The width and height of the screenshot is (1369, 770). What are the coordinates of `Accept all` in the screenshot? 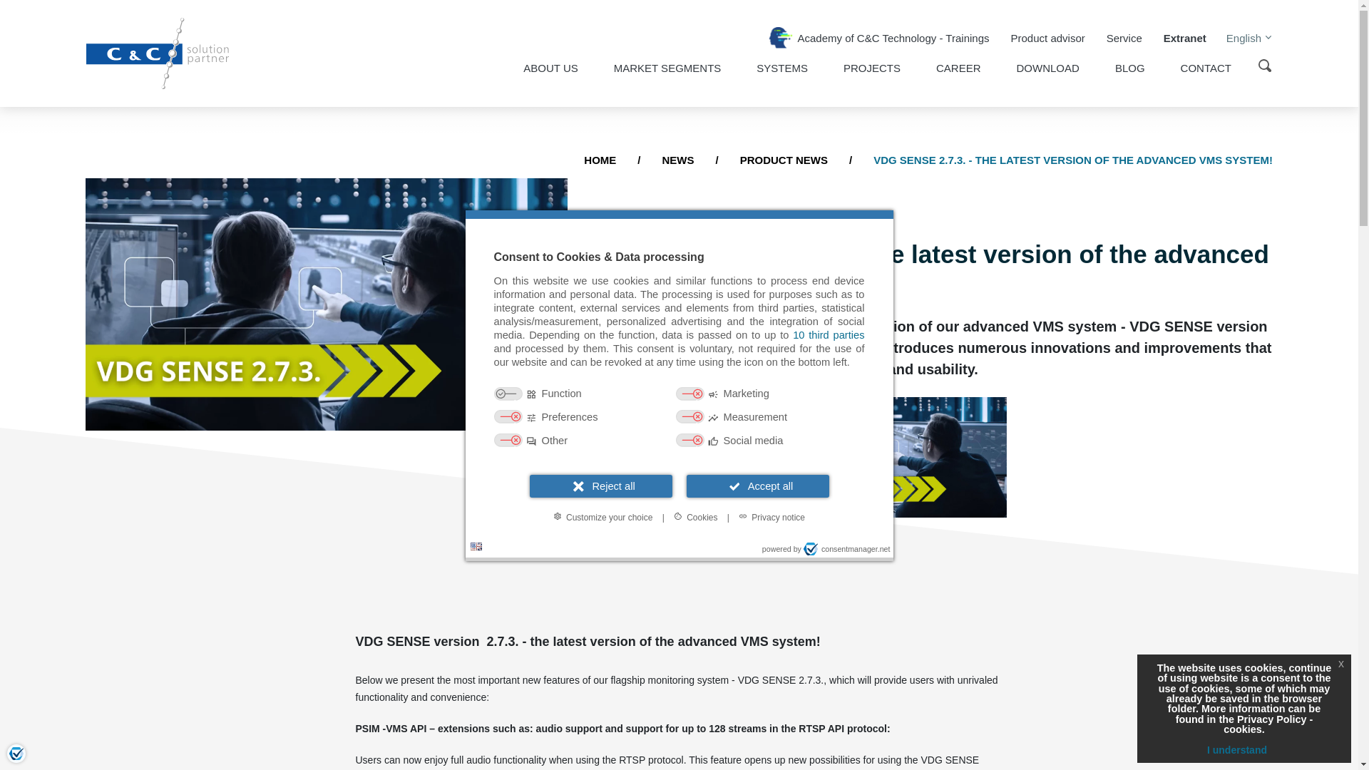 It's located at (757, 486).